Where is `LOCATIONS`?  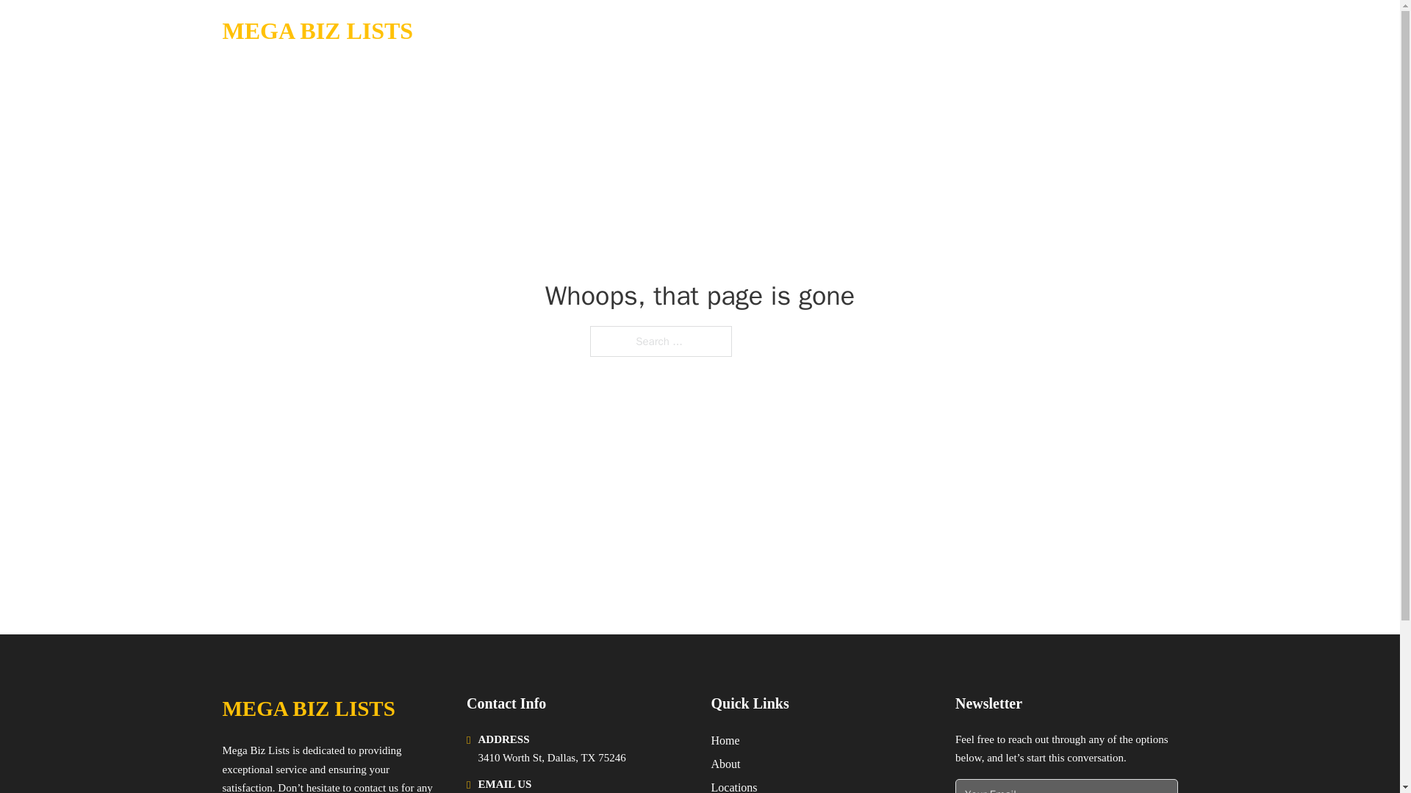 LOCATIONS is located at coordinates (1065, 31).